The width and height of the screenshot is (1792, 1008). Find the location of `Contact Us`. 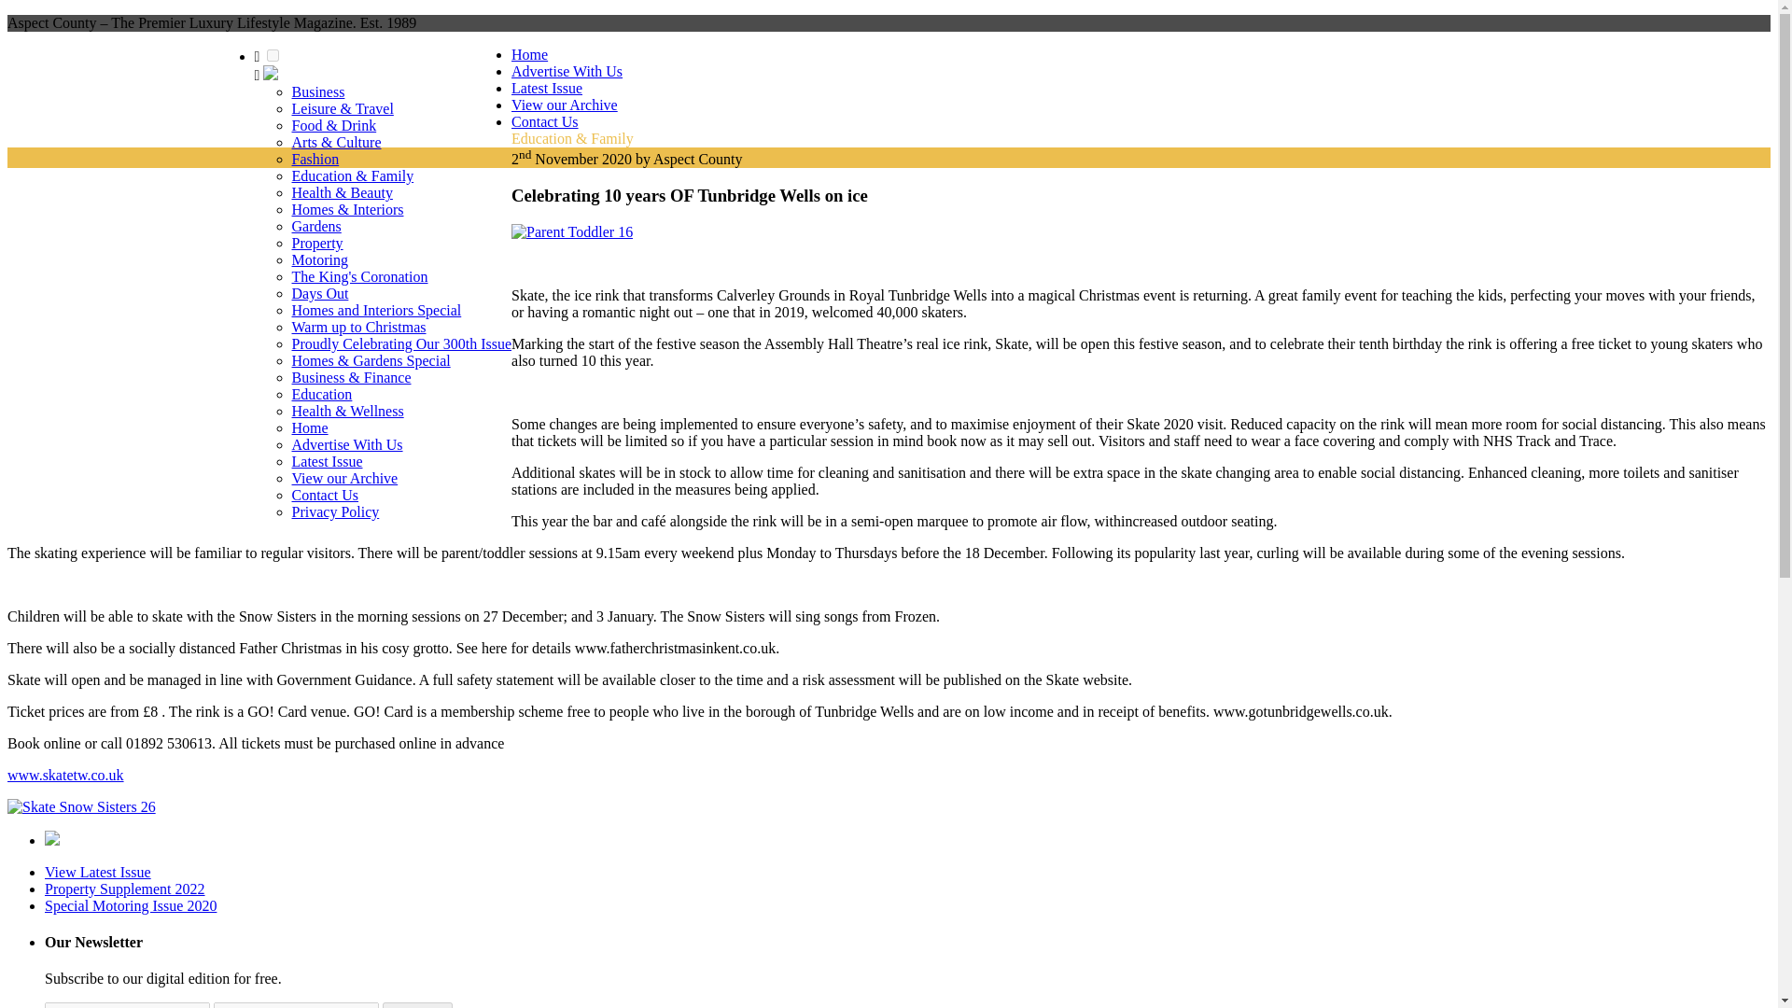

Contact Us is located at coordinates (325, 495).